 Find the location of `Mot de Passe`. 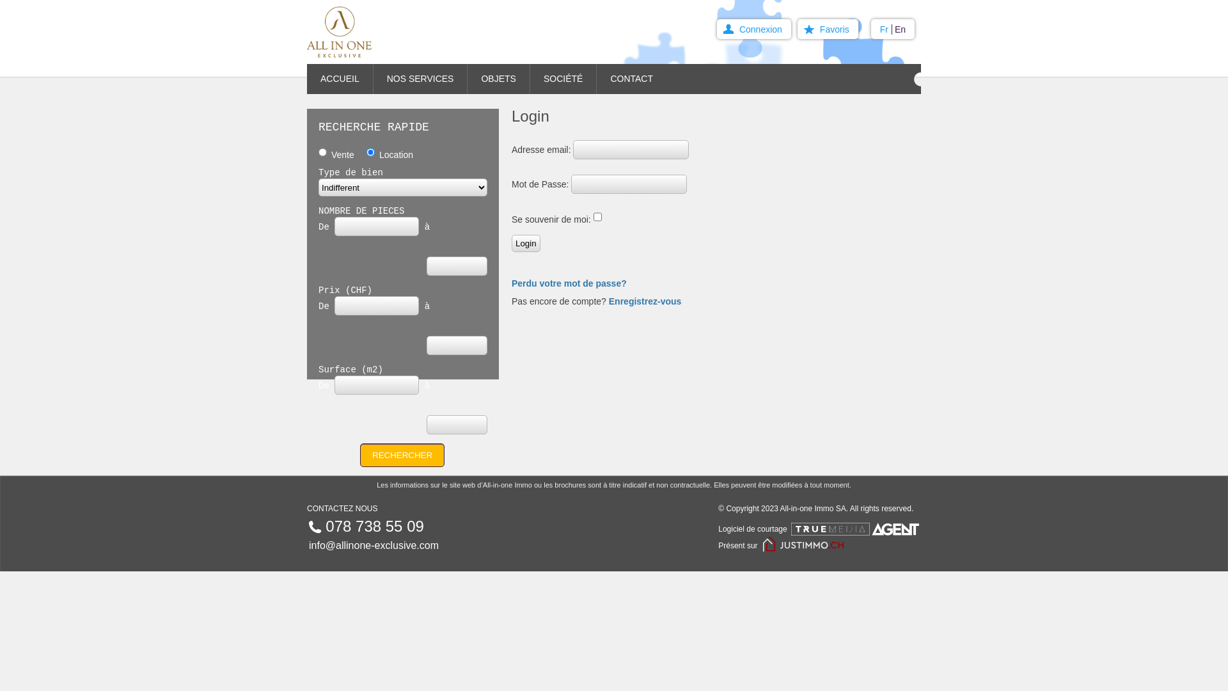

Mot de Passe is located at coordinates (629, 184).